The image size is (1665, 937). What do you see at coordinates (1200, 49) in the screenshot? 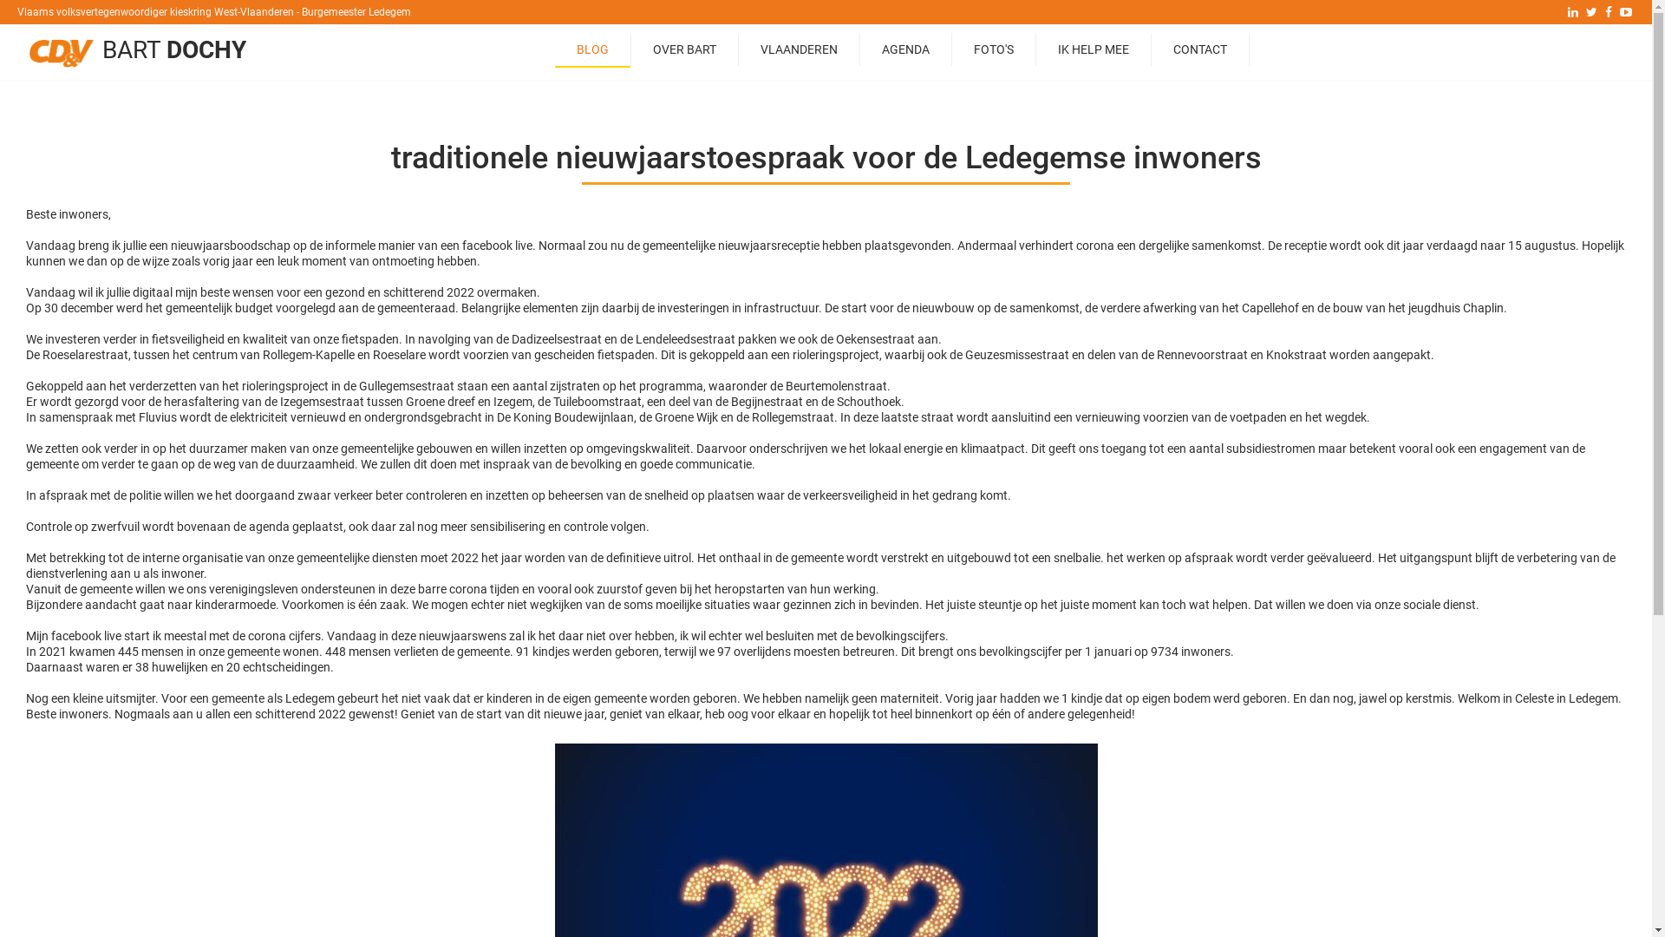
I see `CONTACT` at bounding box center [1200, 49].